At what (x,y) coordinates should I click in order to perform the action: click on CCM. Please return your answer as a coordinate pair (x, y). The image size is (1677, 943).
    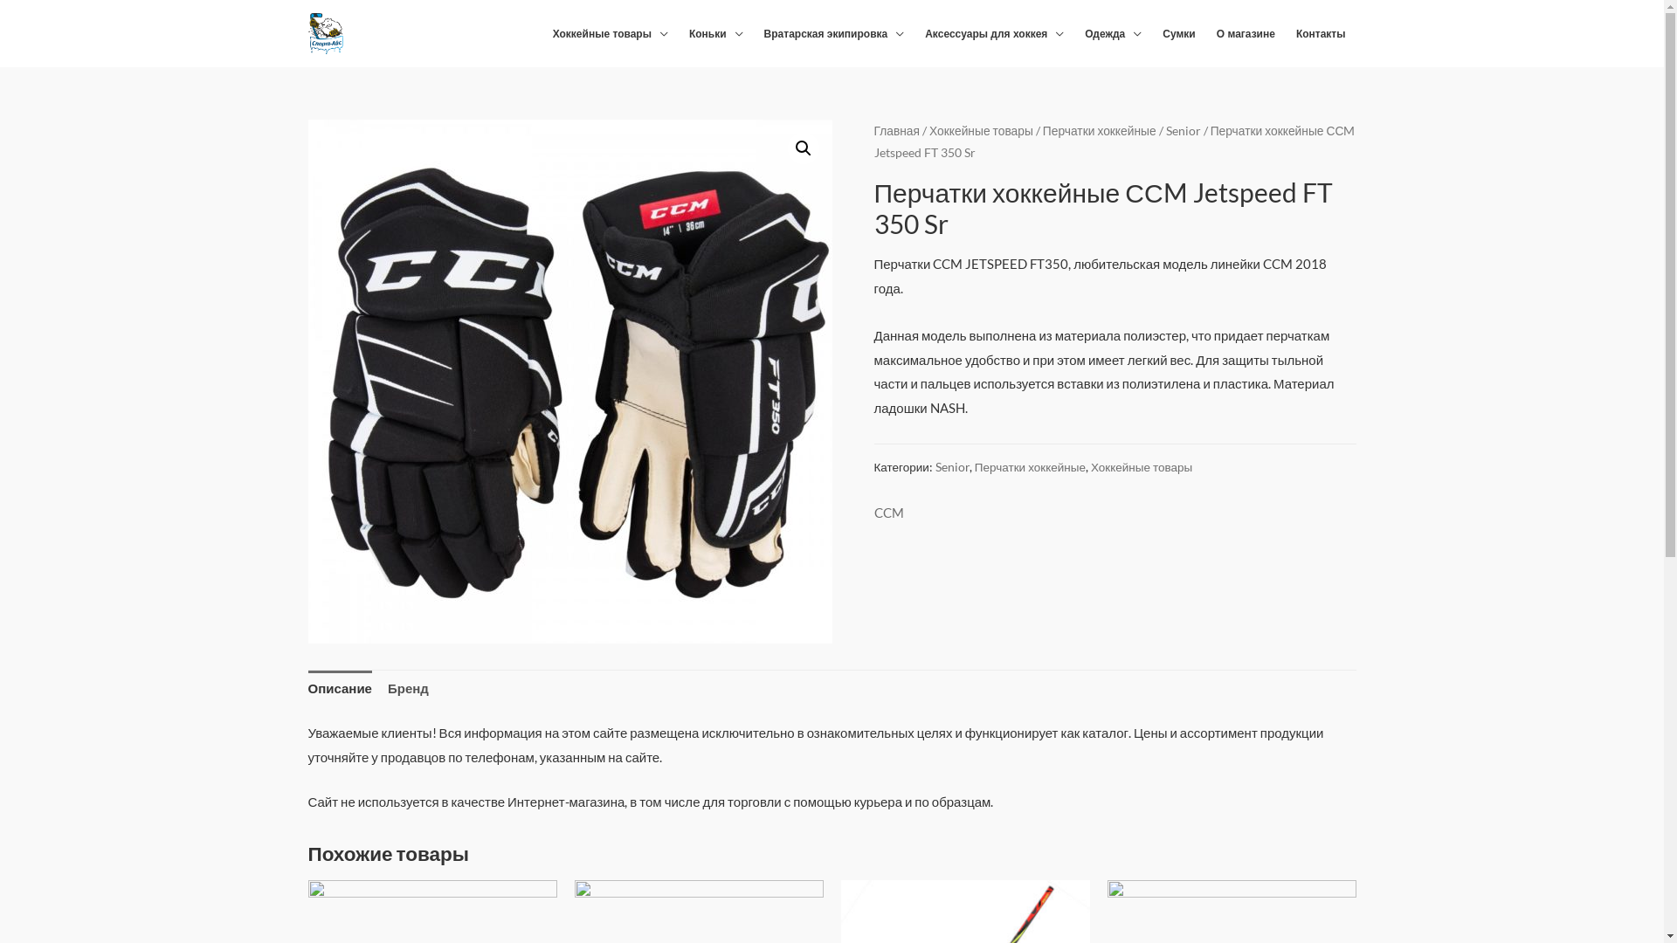
    Looking at the image, I should click on (888, 513).